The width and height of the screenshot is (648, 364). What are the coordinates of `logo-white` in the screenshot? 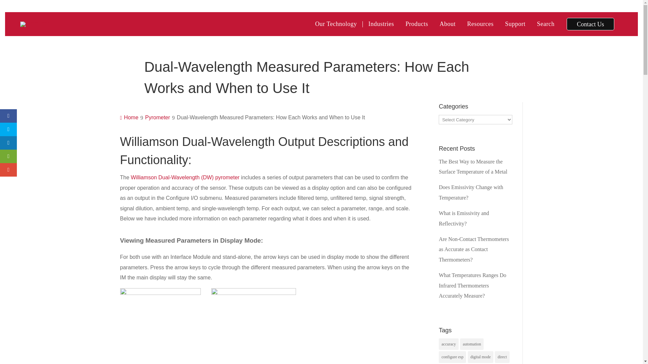 It's located at (36, 24).